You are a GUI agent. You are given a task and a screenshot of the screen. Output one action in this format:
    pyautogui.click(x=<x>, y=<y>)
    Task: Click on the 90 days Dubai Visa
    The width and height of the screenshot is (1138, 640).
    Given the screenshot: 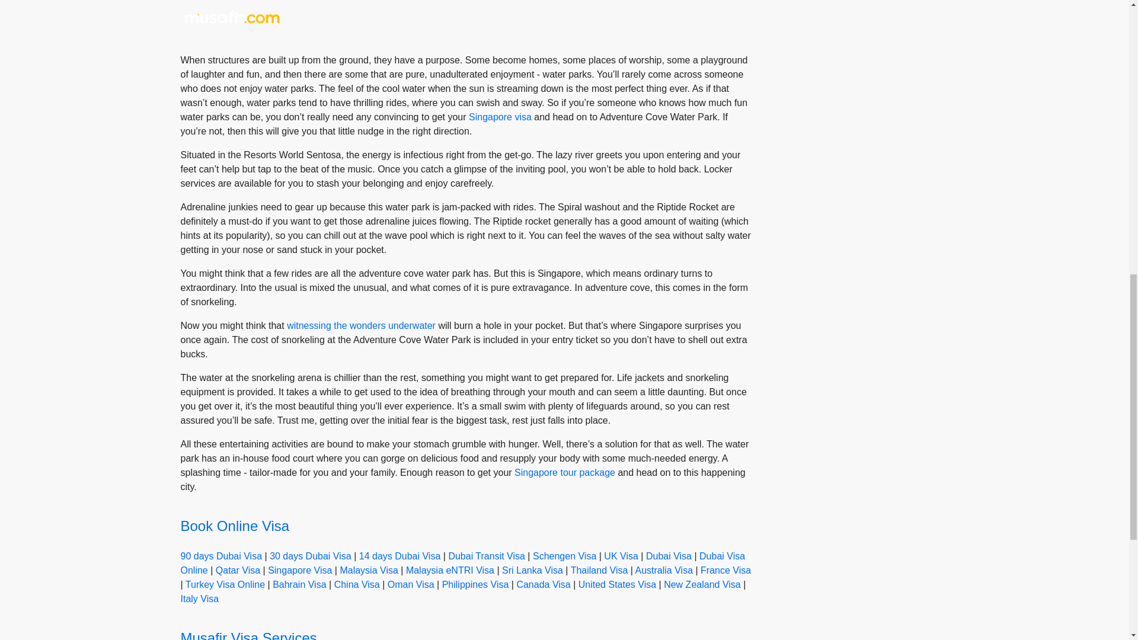 What is the action you would take?
    pyautogui.click(x=220, y=556)
    